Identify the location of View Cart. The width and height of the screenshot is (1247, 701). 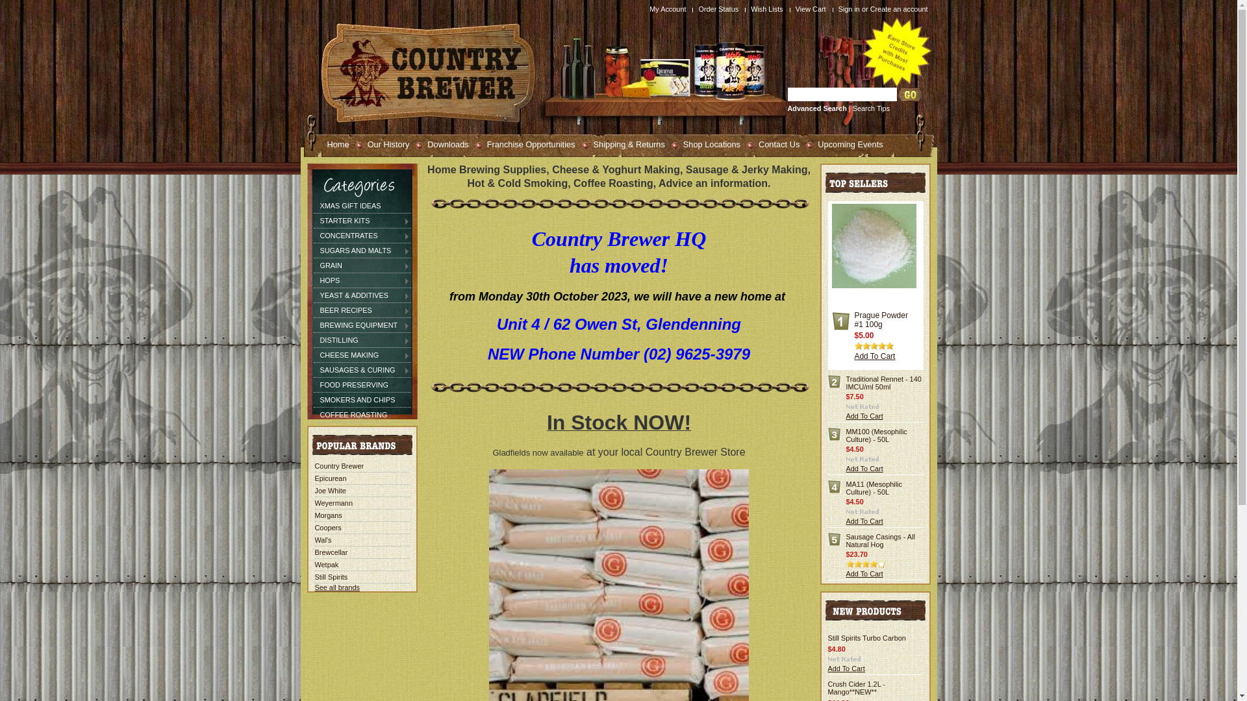
(812, 9).